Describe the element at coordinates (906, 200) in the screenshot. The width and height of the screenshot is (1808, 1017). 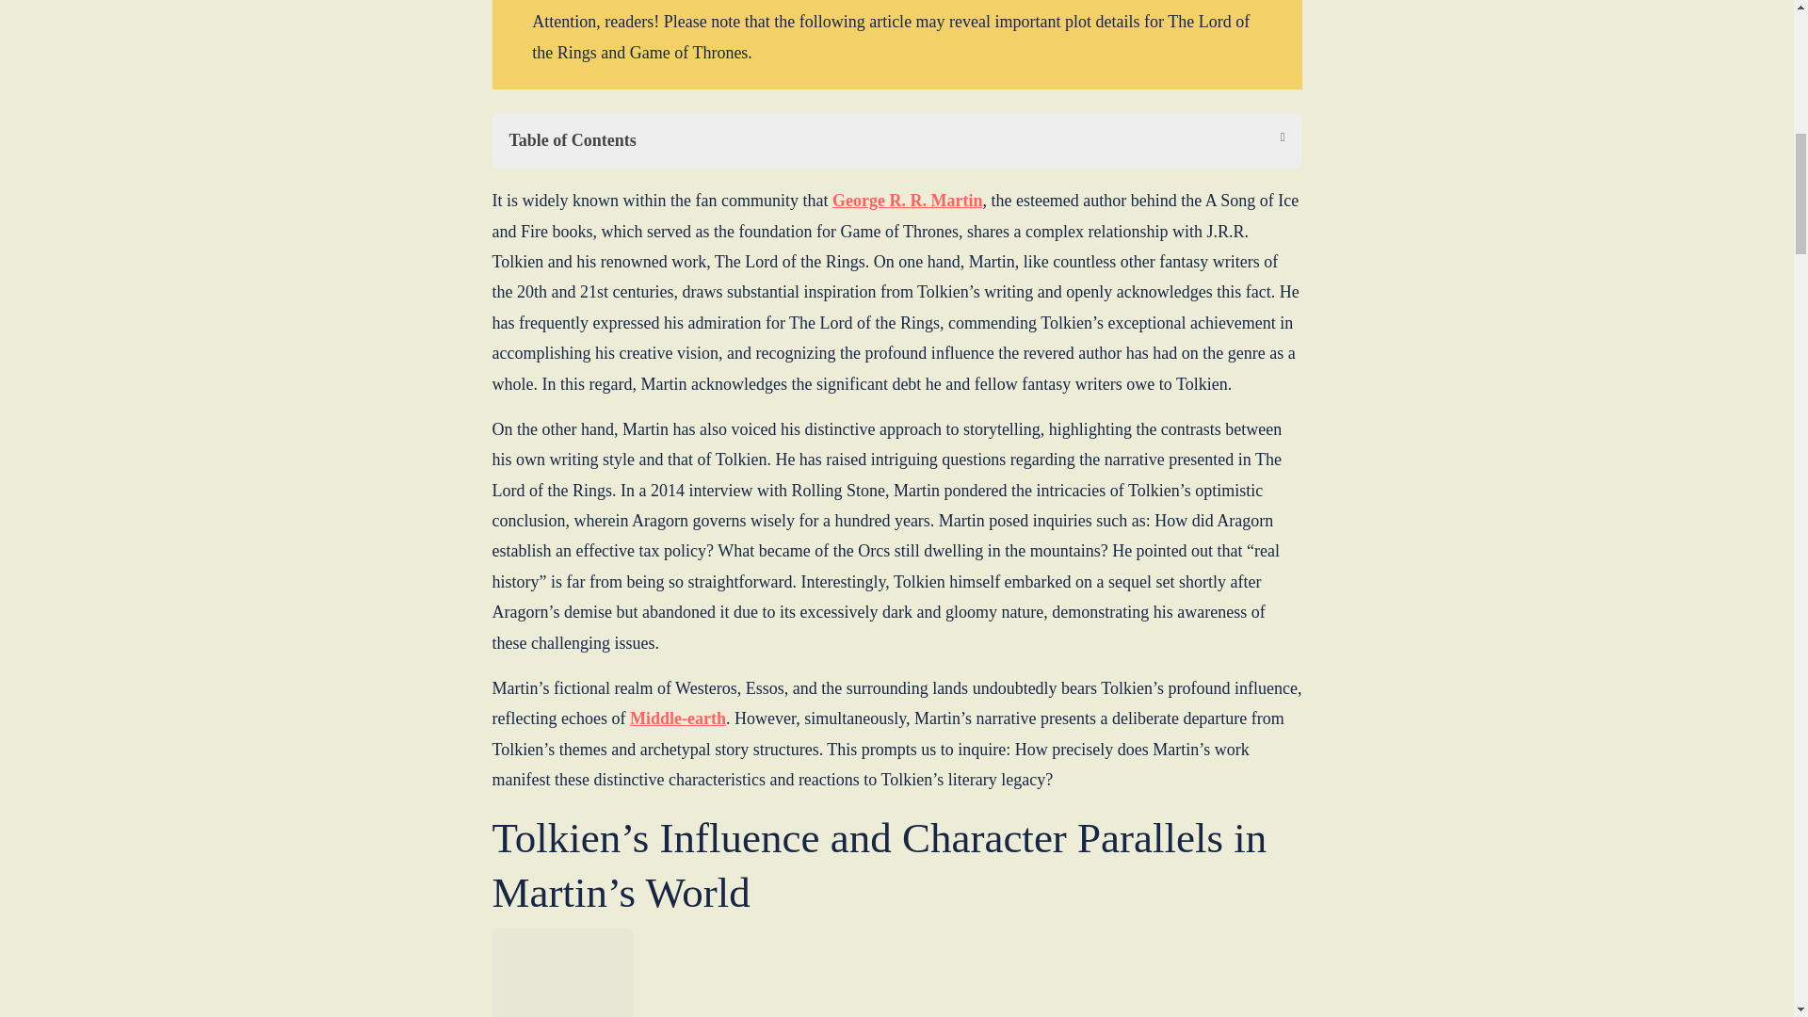
I see `George R. R. Martin` at that location.